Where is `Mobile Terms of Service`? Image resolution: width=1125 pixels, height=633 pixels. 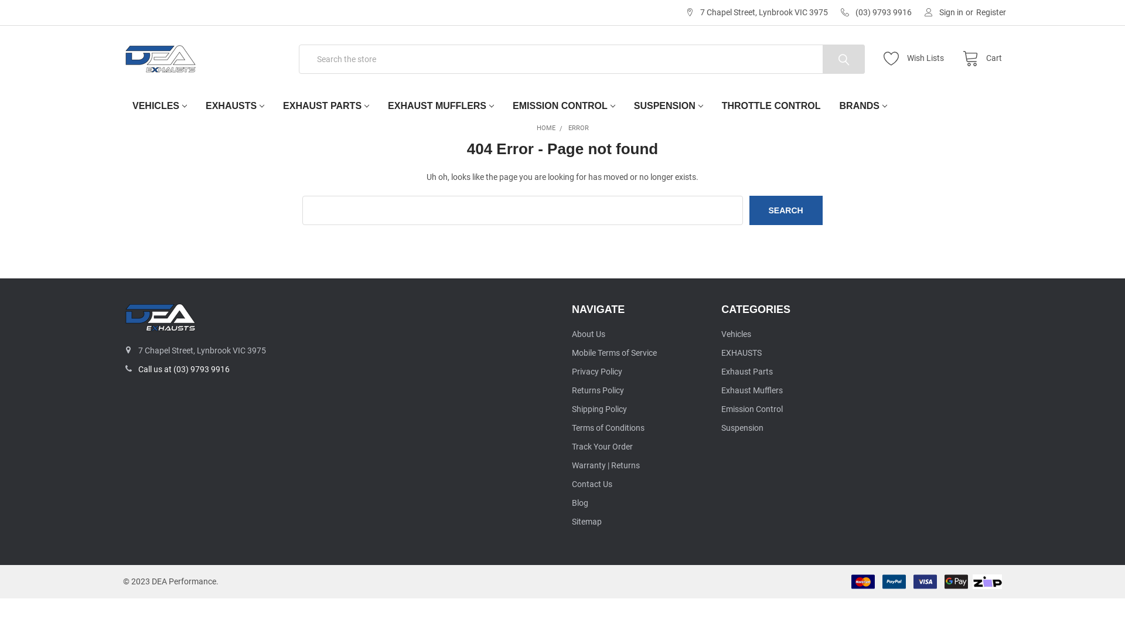 Mobile Terms of Service is located at coordinates (614, 353).